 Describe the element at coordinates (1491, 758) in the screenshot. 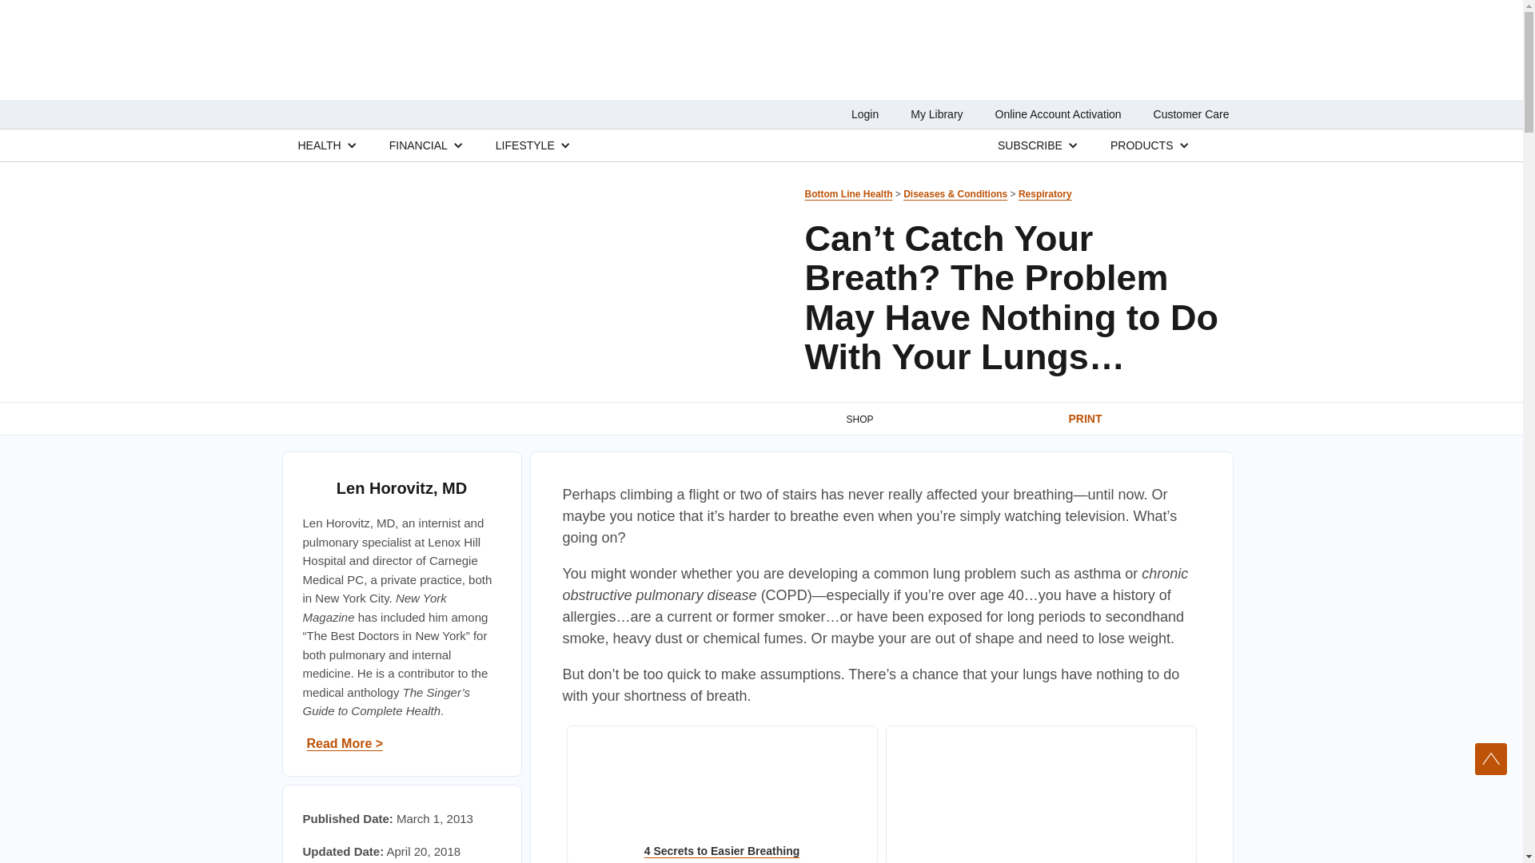

I see `Scroll To Top` at that location.